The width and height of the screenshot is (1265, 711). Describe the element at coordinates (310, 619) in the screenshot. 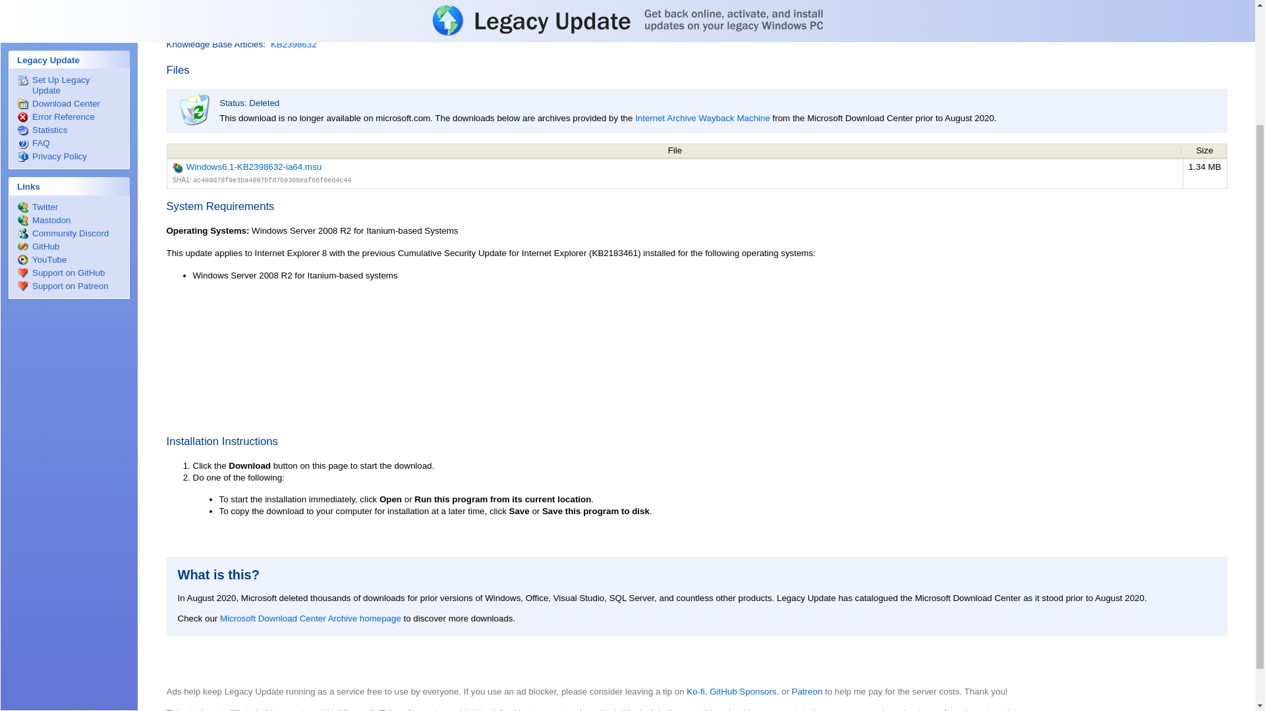

I see `Microsoft Download Center Archive homepage` at that location.